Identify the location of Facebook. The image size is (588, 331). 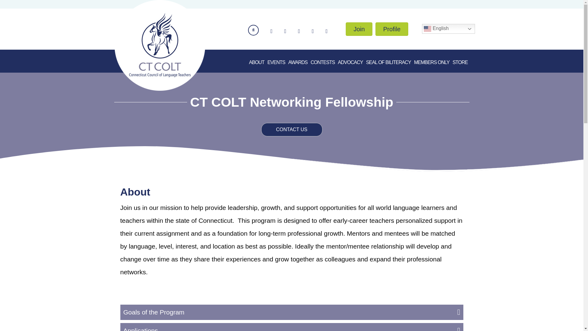
(271, 31).